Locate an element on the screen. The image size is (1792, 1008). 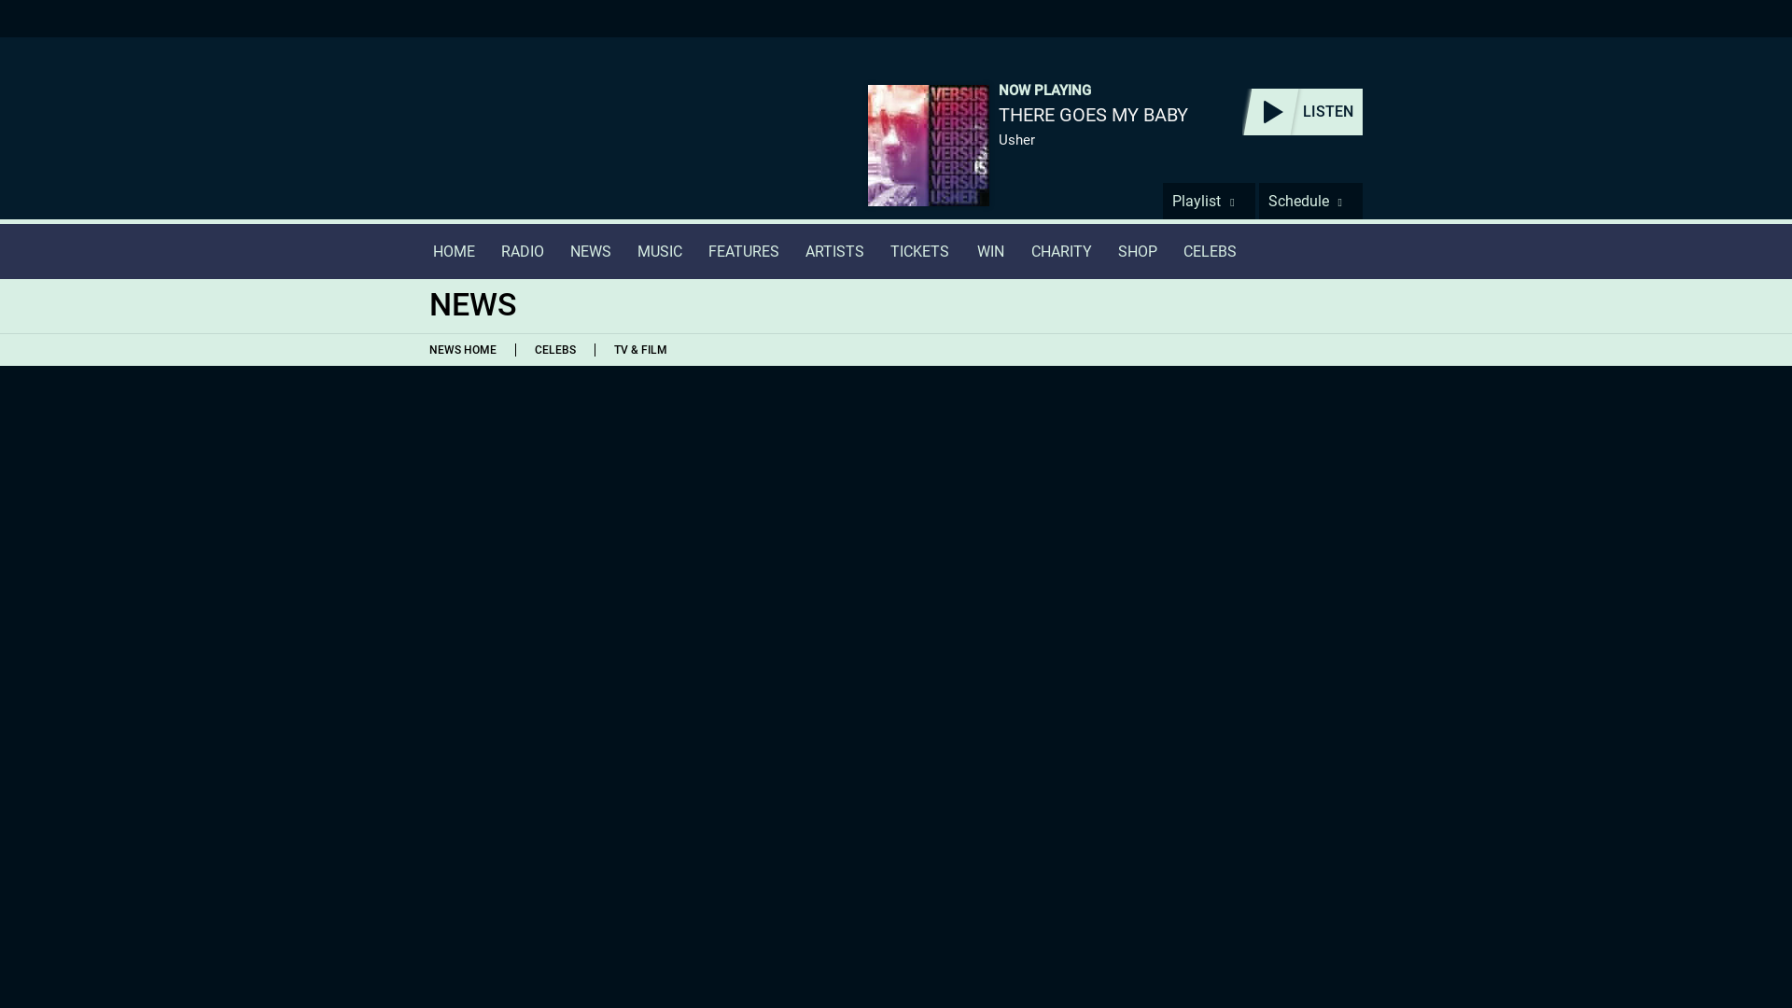
NEWS is located at coordinates (590, 251).